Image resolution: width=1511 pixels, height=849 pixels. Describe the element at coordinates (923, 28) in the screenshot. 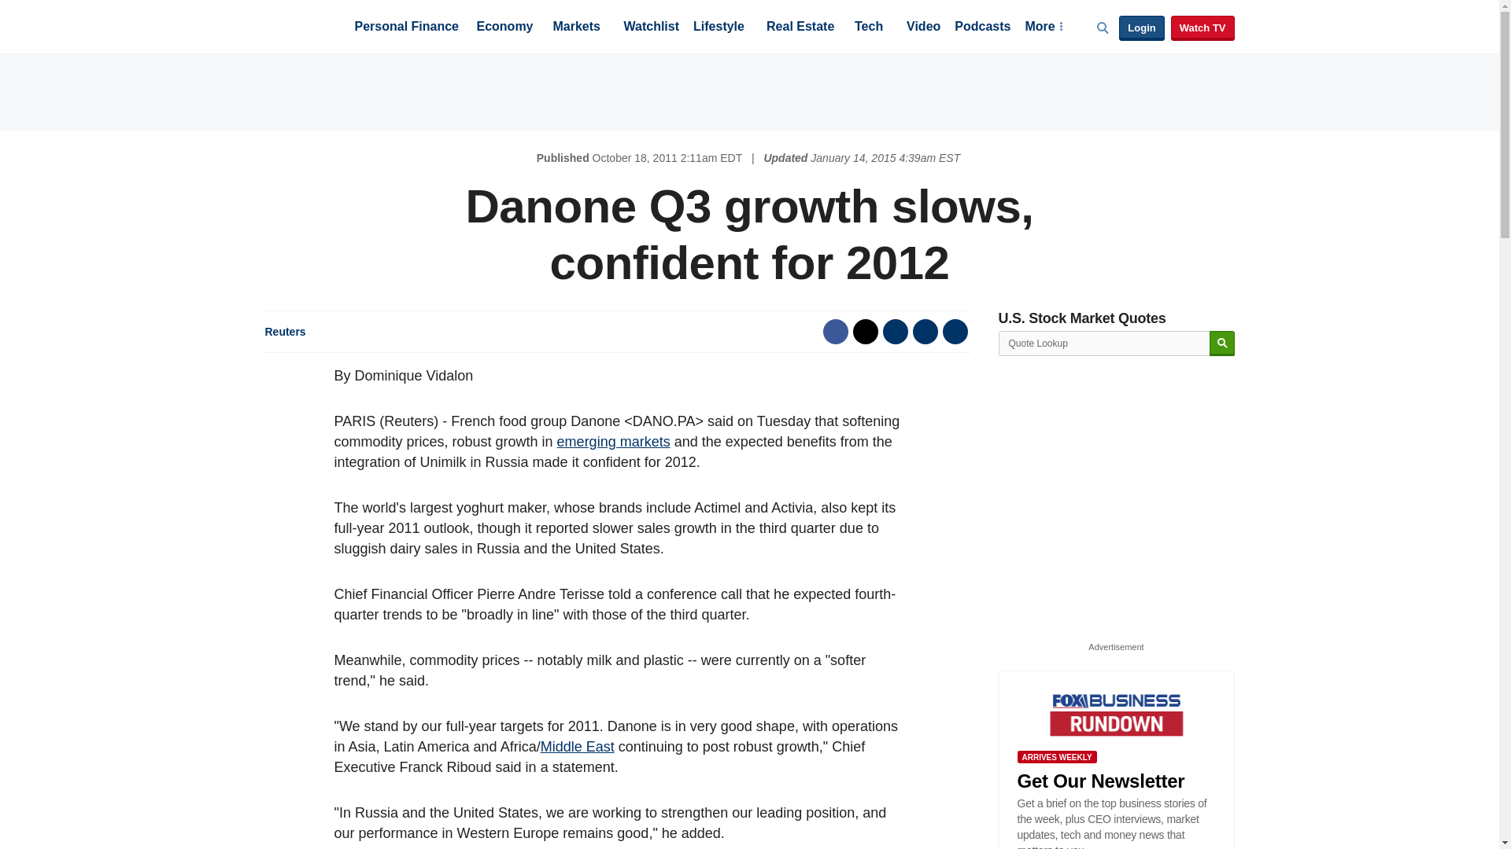

I see `Video` at that location.